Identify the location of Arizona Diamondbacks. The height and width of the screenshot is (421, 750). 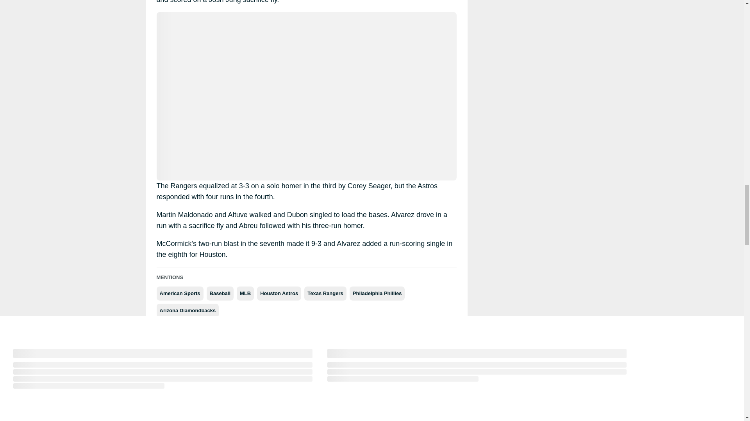
(187, 310).